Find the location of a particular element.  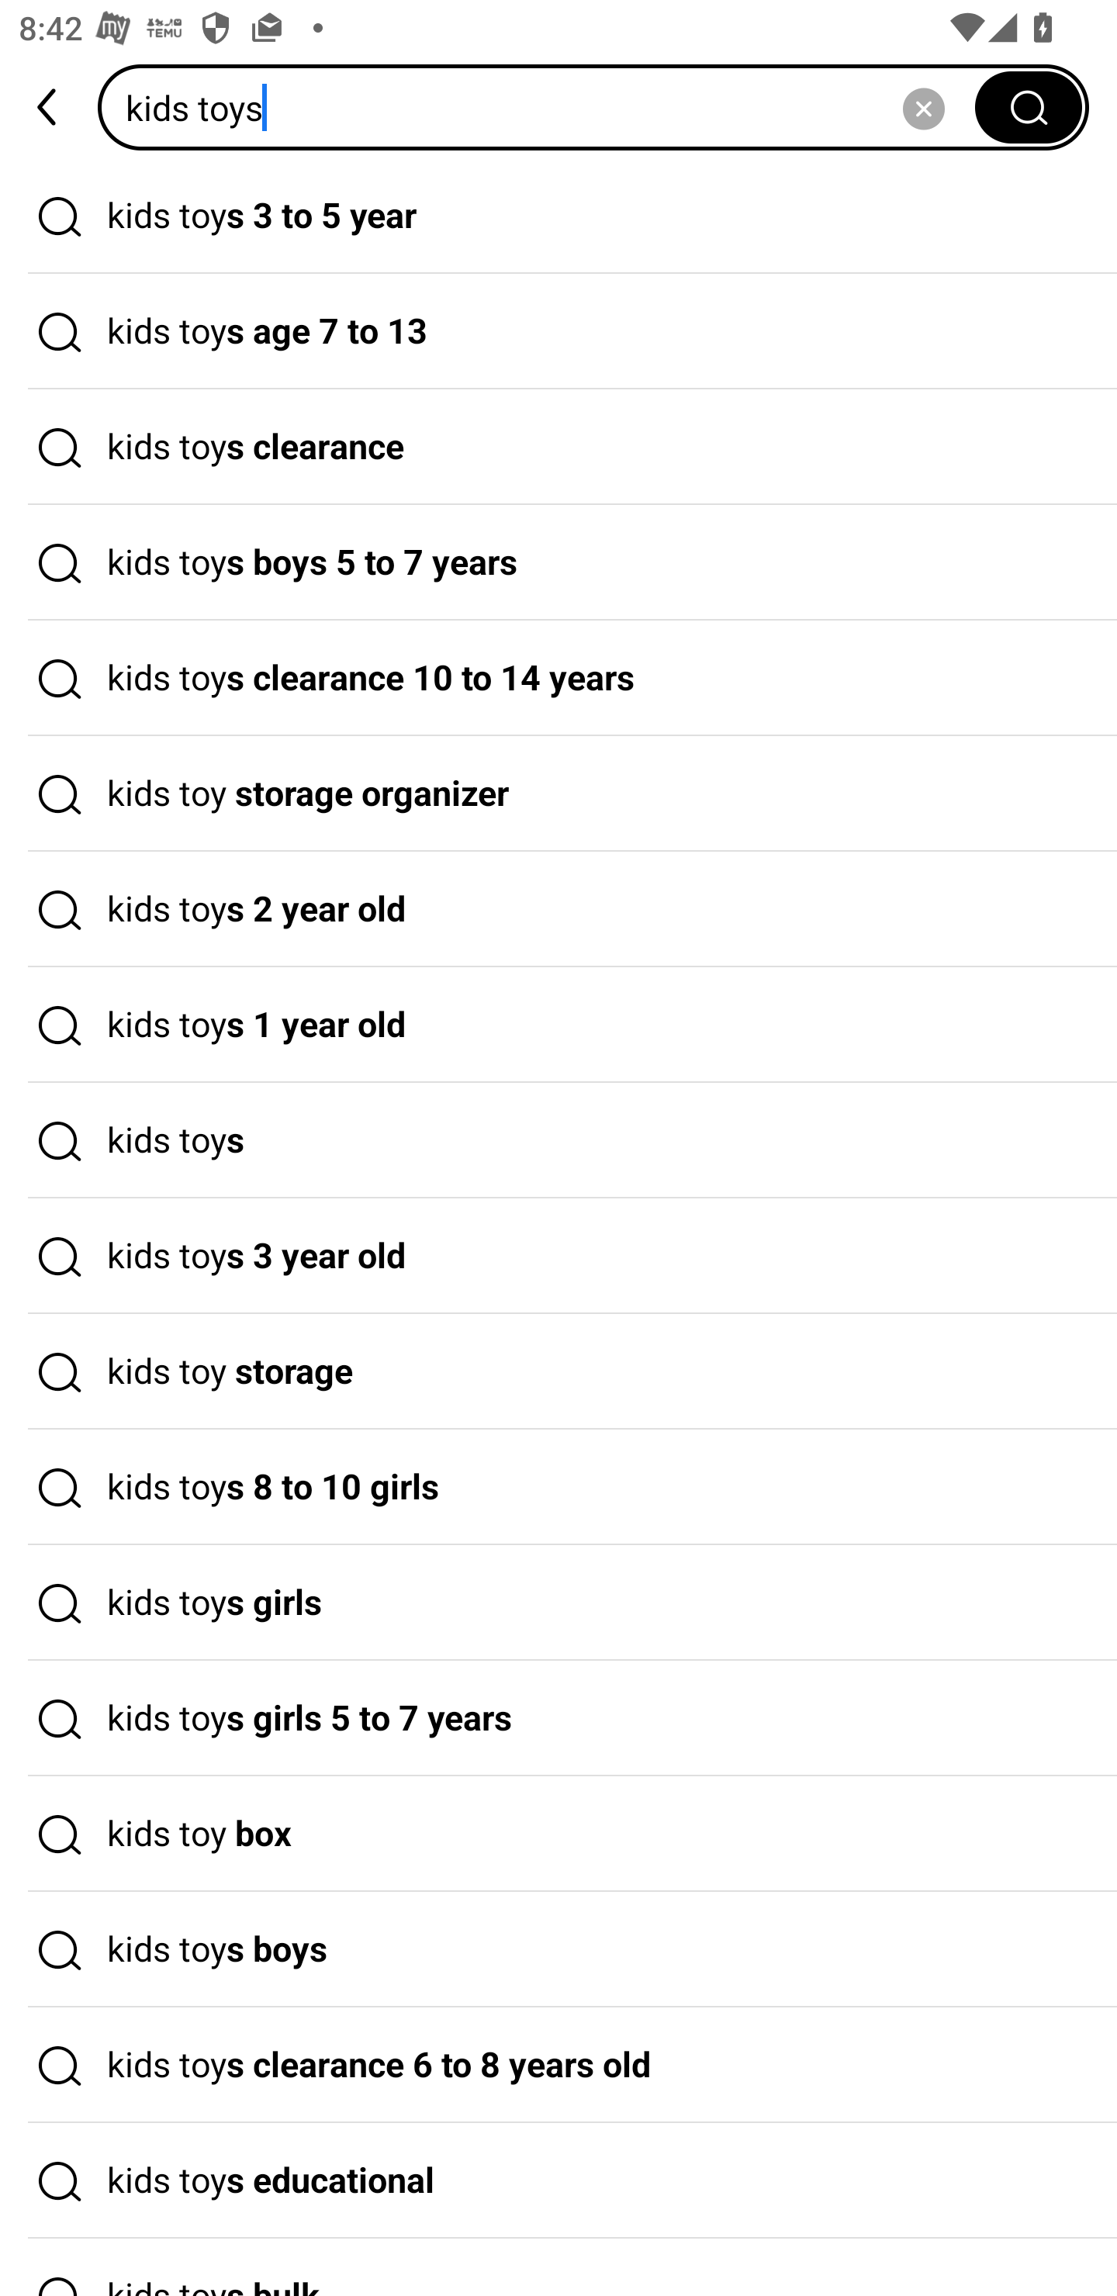

kids toys boys is located at coordinates (558, 1949).